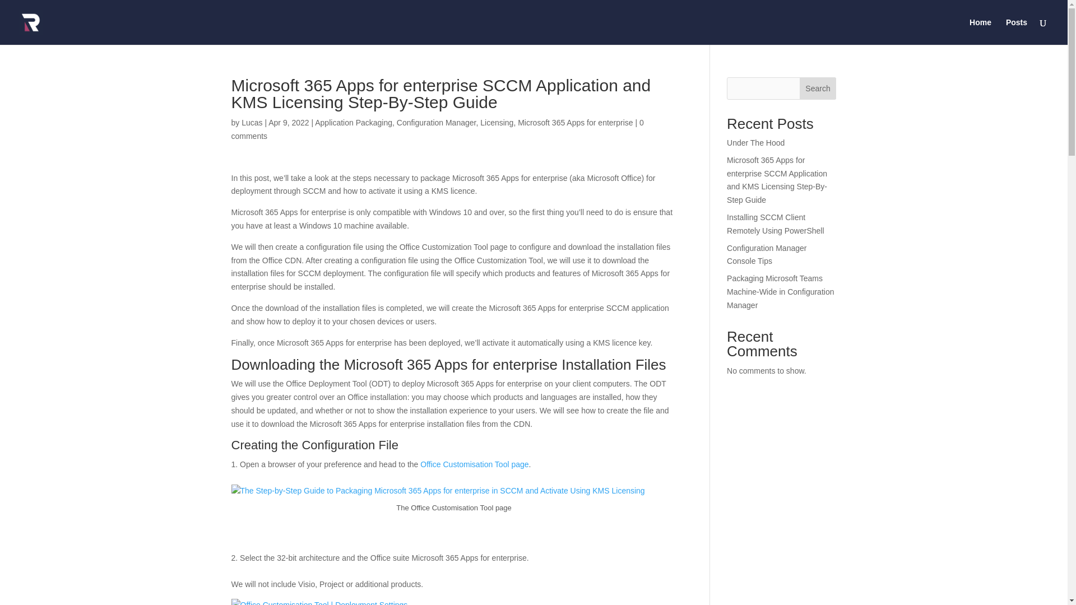 This screenshot has height=605, width=1076. What do you see at coordinates (474, 464) in the screenshot?
I see `Office Customisation Tool page` at bounding box center [474, 464].